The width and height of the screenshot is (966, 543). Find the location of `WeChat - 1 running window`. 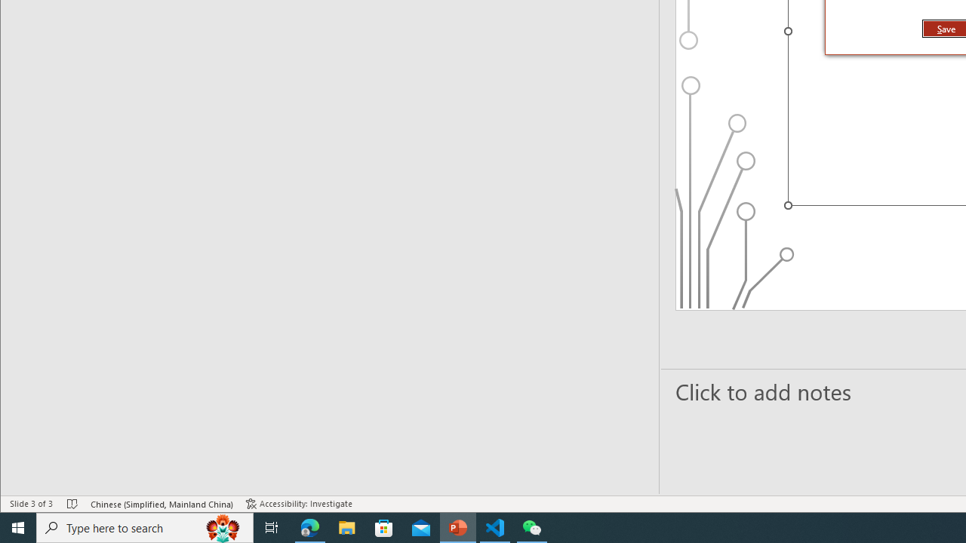

WeChat - 1 running window is located at coordinates (531, 528).